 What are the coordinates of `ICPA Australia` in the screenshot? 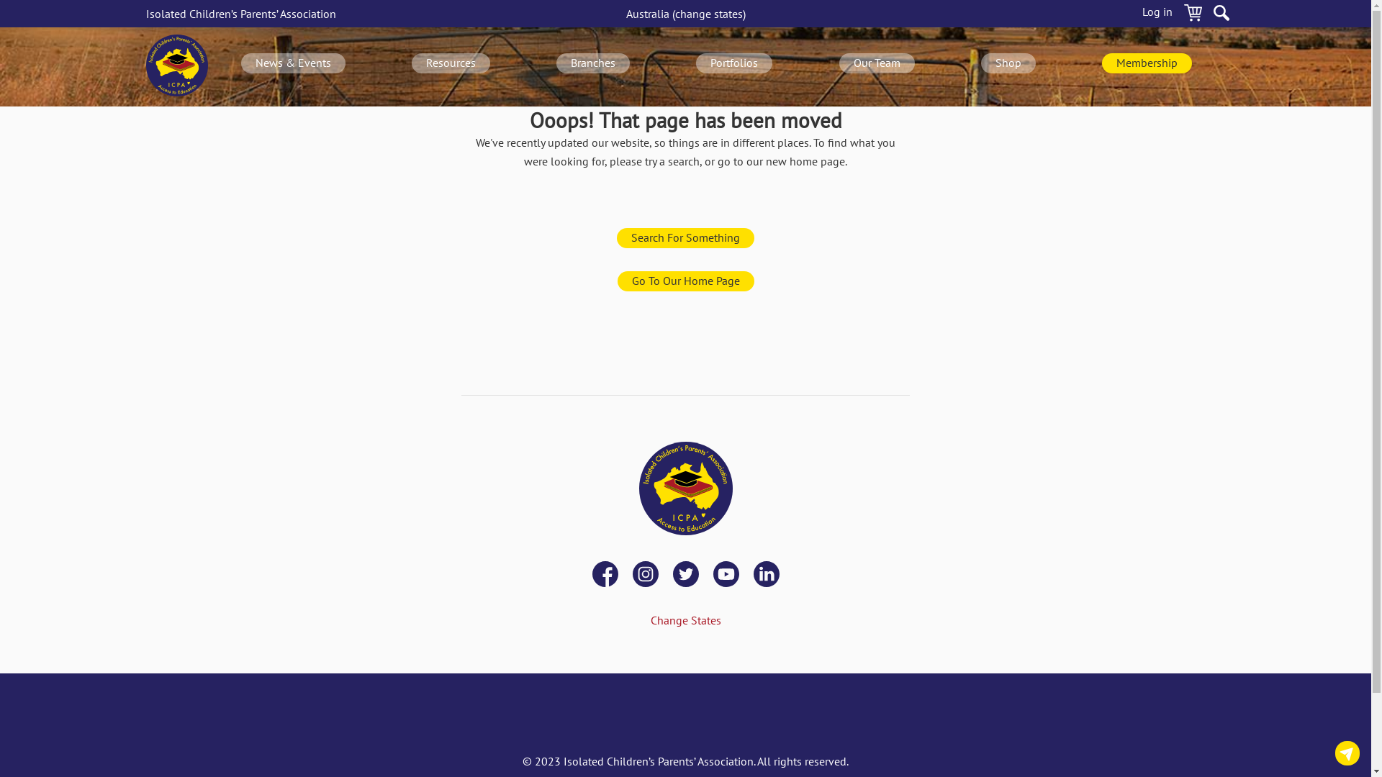 It's located at (685, 489).